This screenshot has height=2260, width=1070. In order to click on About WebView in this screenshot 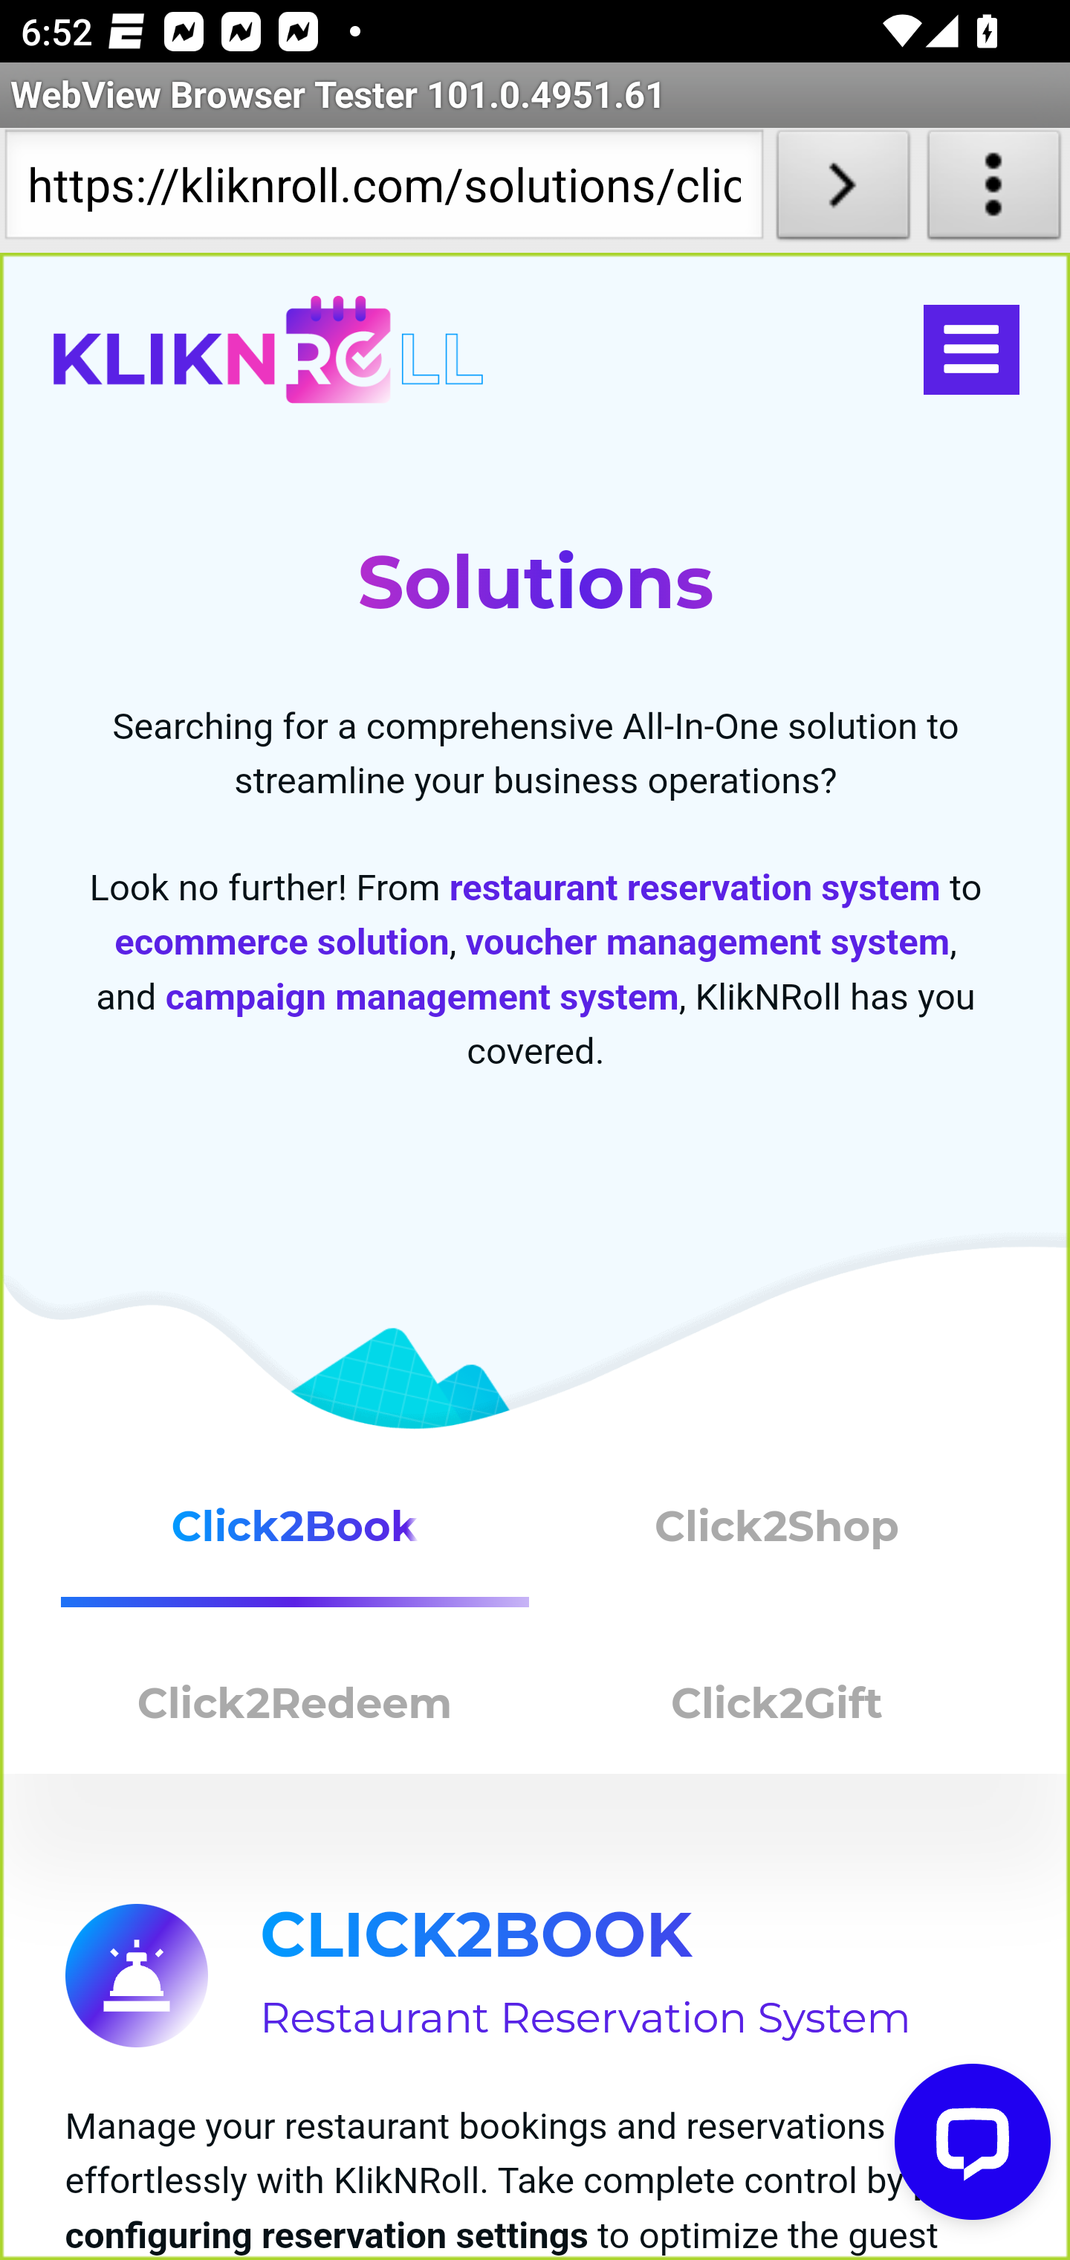, I will do `click(994, 190)`.